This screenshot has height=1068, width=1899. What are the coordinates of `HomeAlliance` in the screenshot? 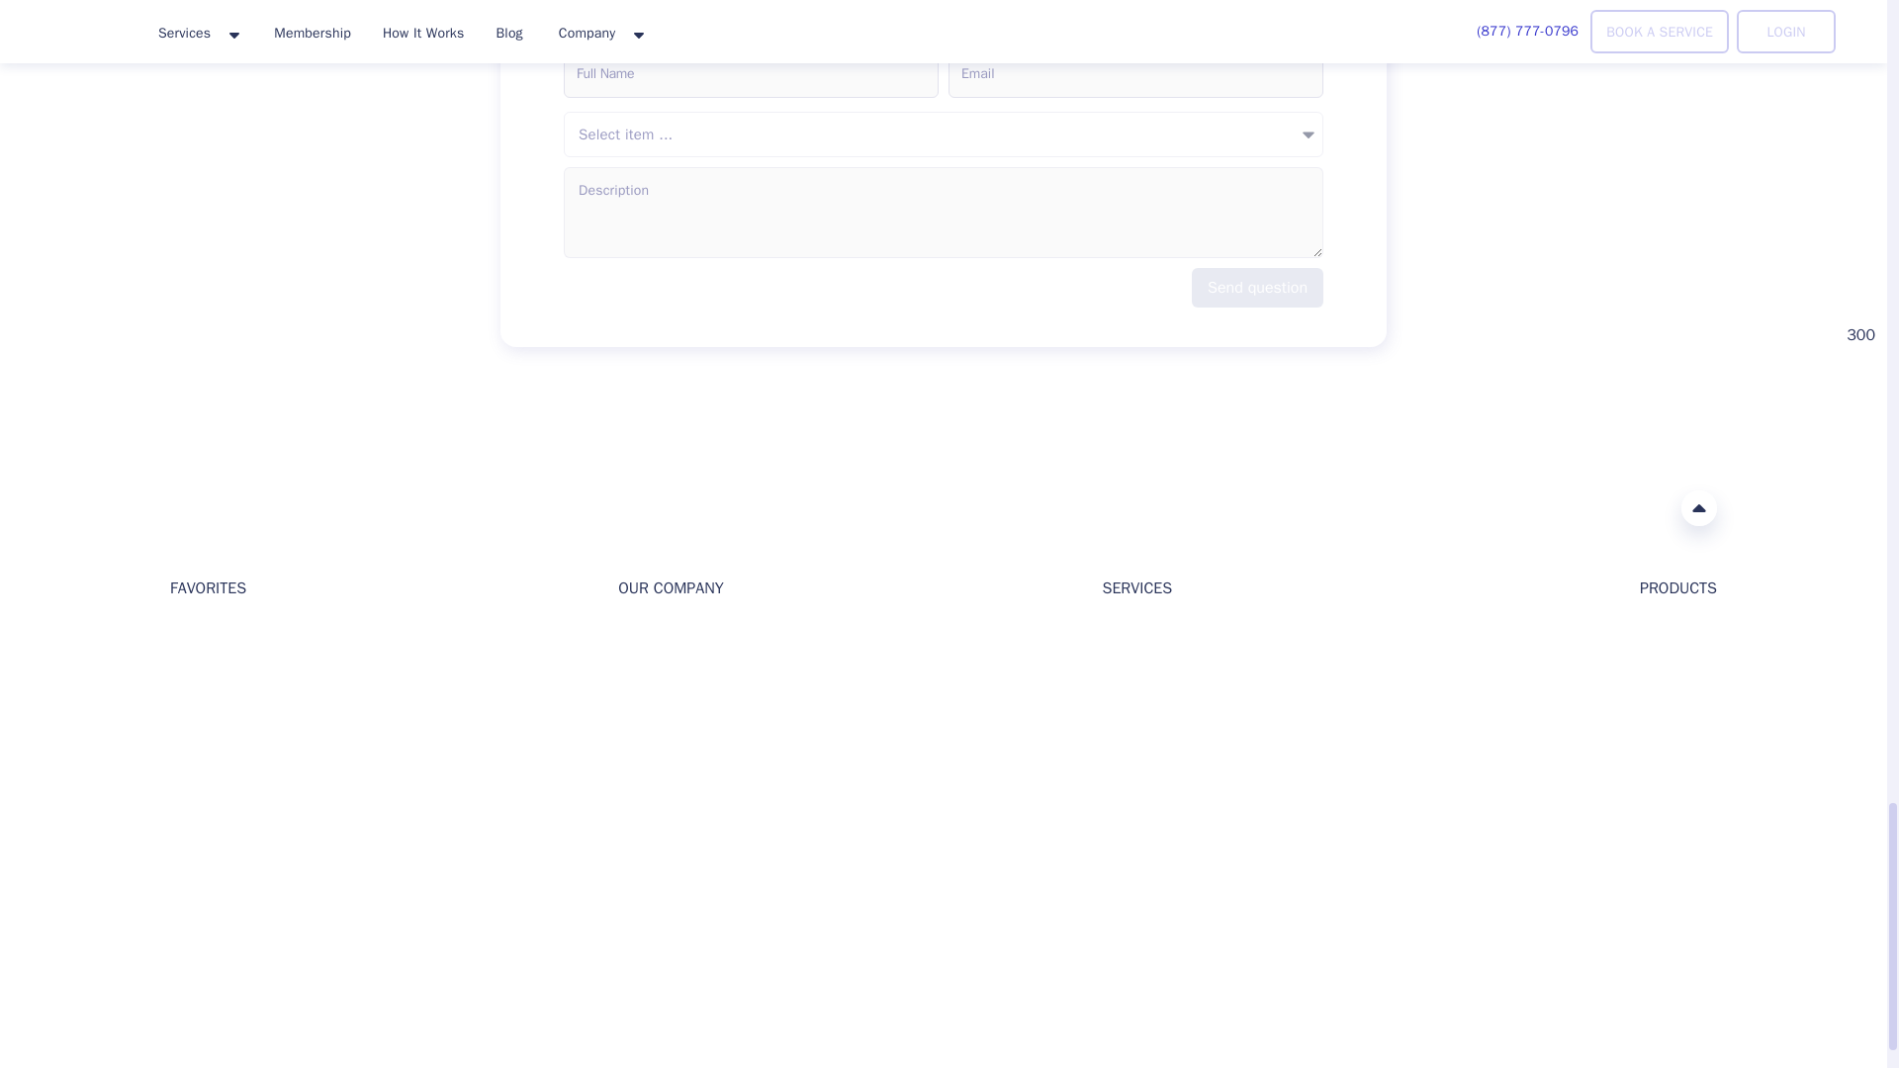 It's located at (190, 506).